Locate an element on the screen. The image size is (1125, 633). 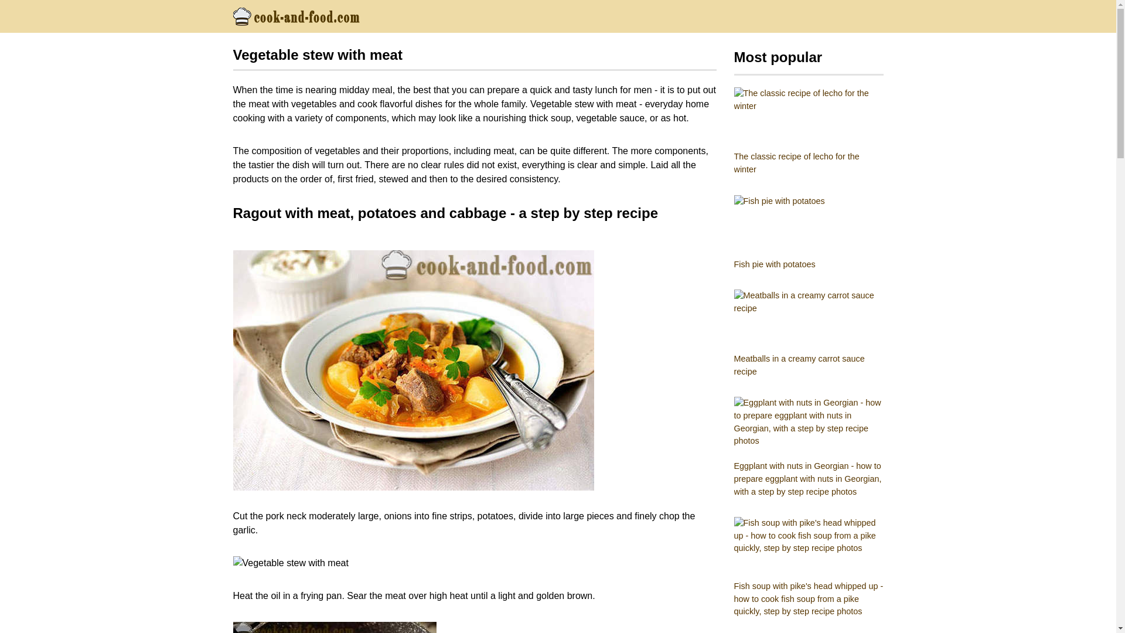
Fish pie with potatoes is located at coordinates (808, 233).